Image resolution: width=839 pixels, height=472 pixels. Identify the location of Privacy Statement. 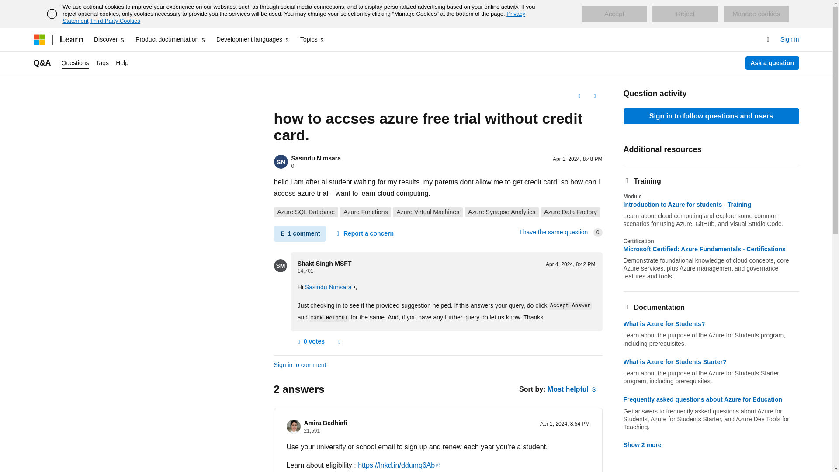
(294, 17).